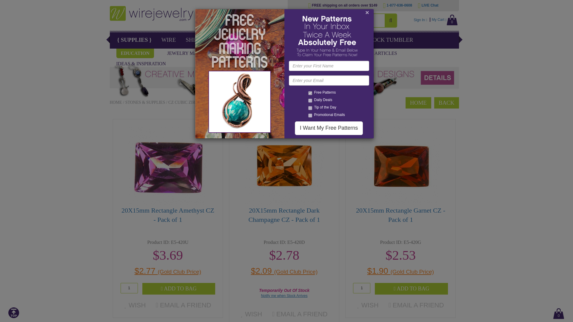  I want to click on 1, so click(361, 288).